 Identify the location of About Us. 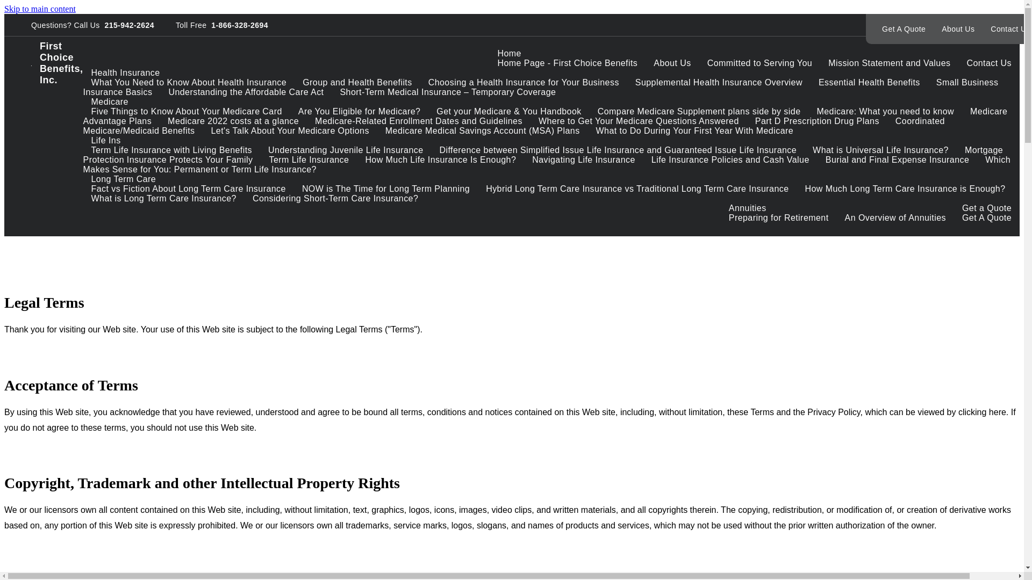
(958, 29).